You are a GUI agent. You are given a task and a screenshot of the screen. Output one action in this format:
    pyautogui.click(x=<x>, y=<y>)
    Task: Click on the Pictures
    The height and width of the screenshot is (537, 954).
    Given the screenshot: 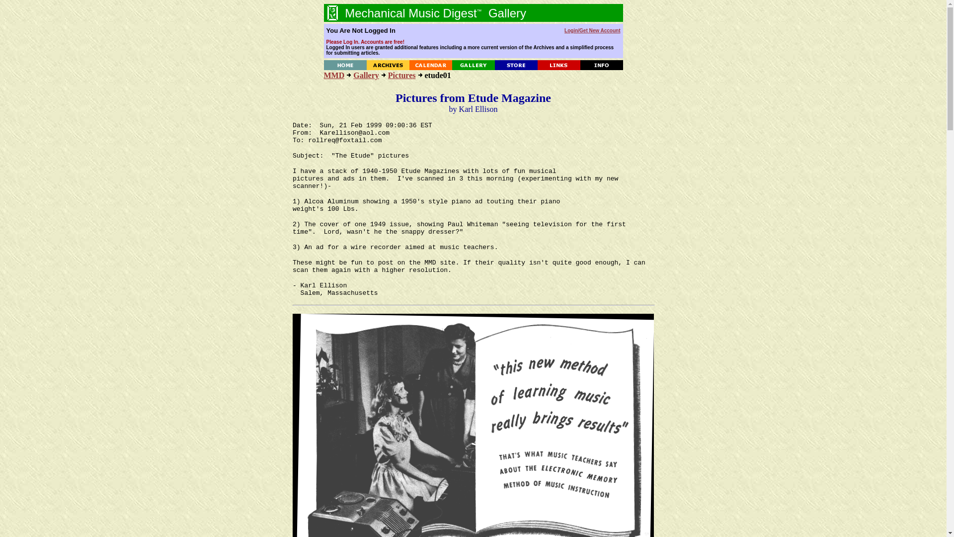 What is the action you would take?
    pyautogui.click(x=402, y=75)
    